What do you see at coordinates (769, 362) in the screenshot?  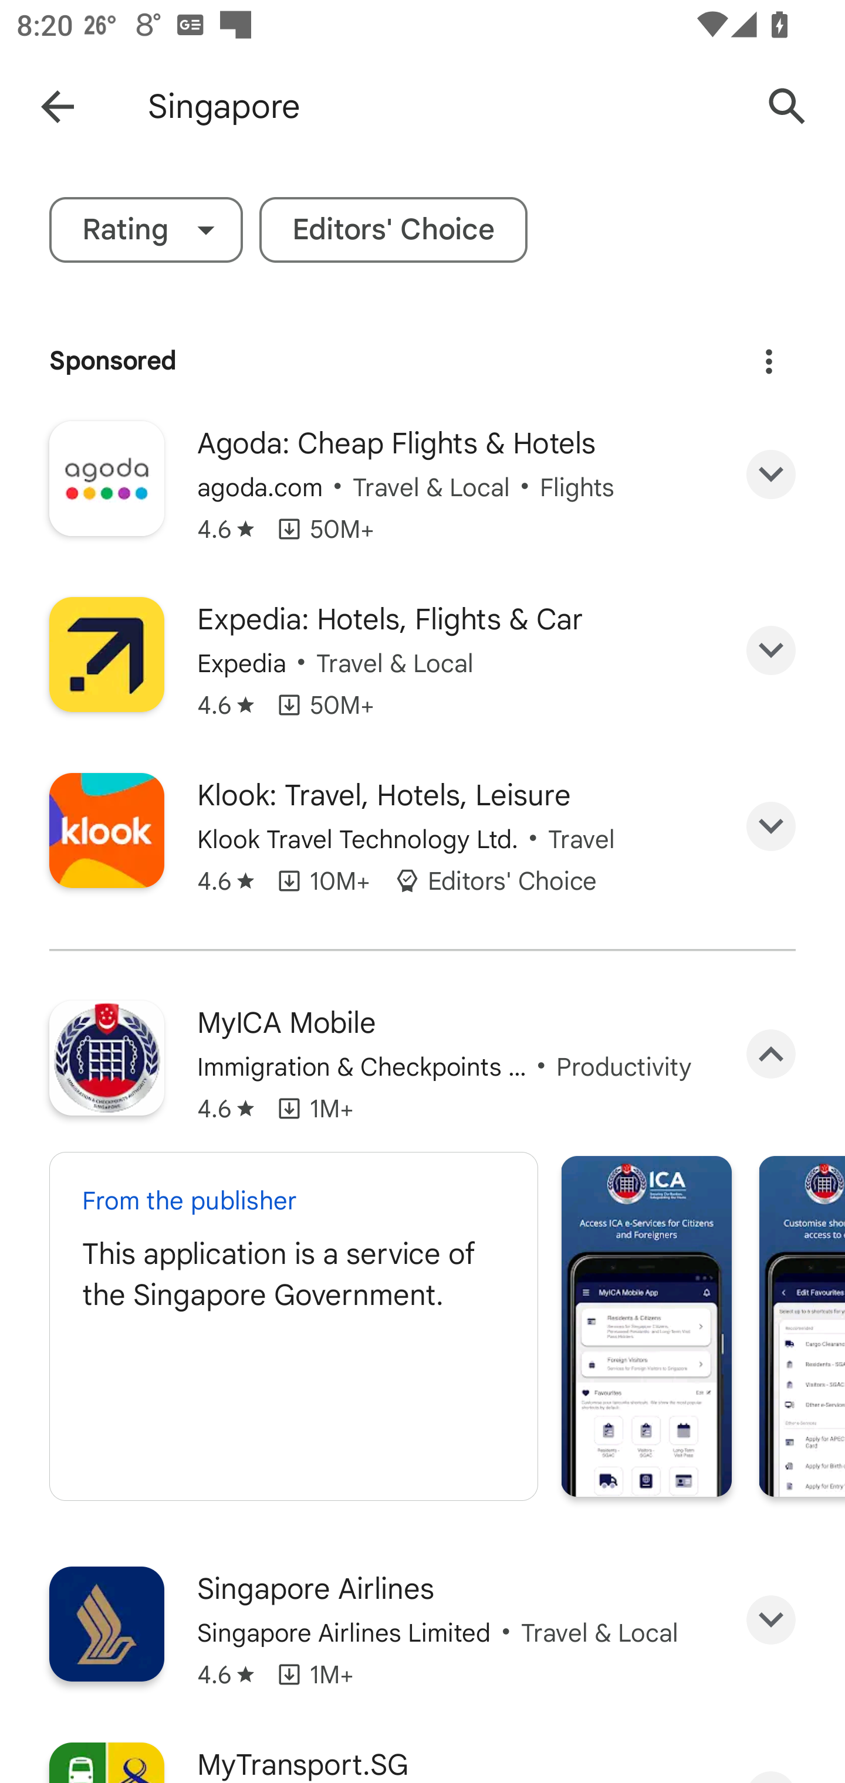 I see `About this ad` at bounding box center [769, 362].